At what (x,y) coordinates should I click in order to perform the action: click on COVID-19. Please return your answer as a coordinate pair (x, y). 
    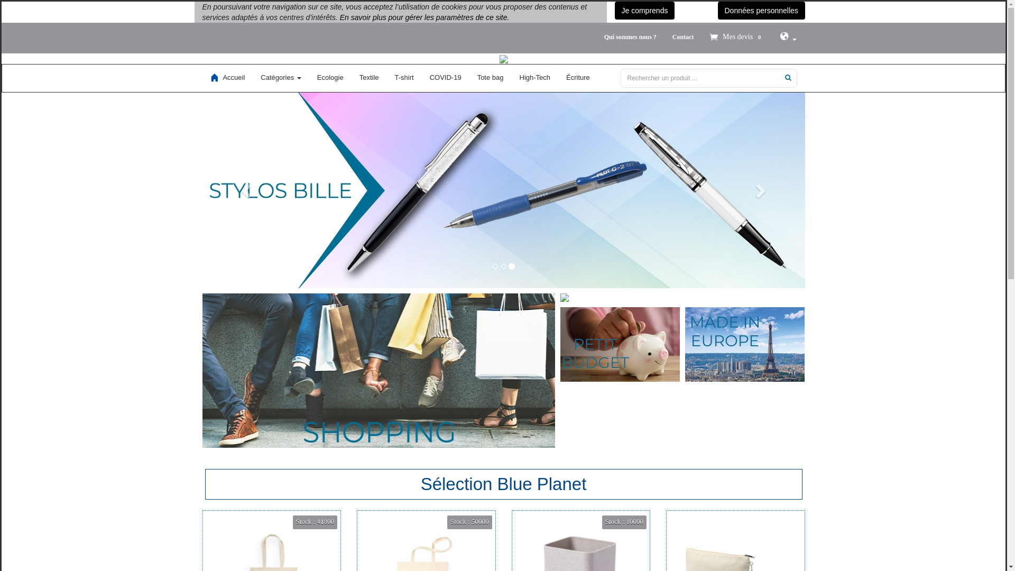
    Looking at the image, I should click on (446, 78).